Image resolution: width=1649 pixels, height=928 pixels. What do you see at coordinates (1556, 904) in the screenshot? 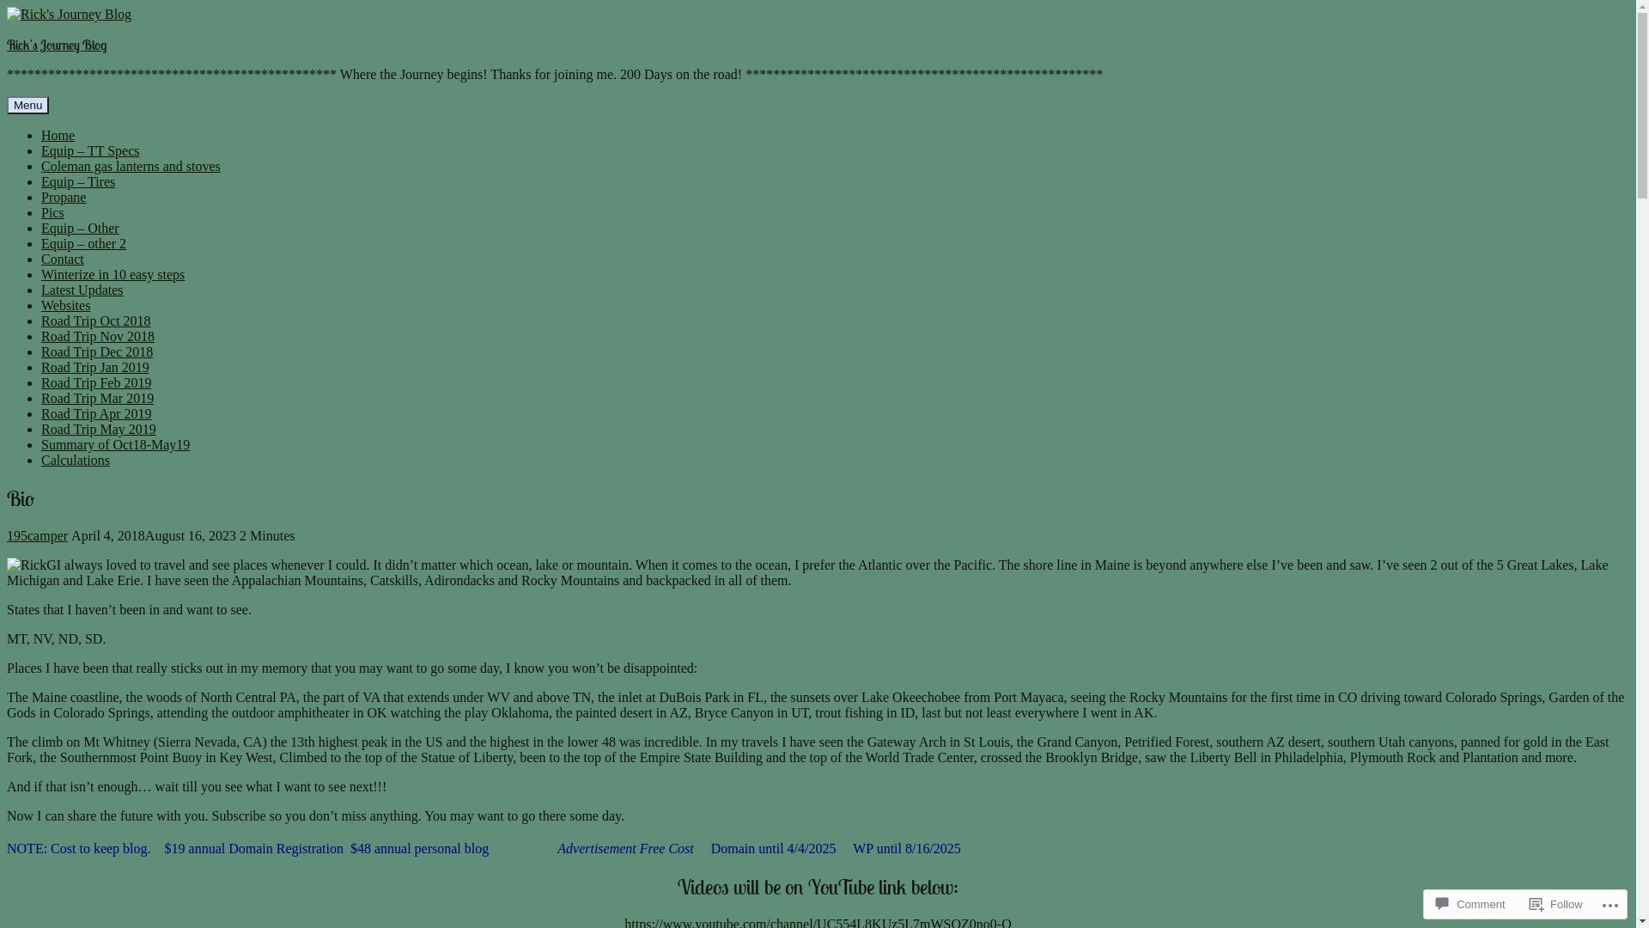
I see `Follow` at bounding box center [1556, 904].